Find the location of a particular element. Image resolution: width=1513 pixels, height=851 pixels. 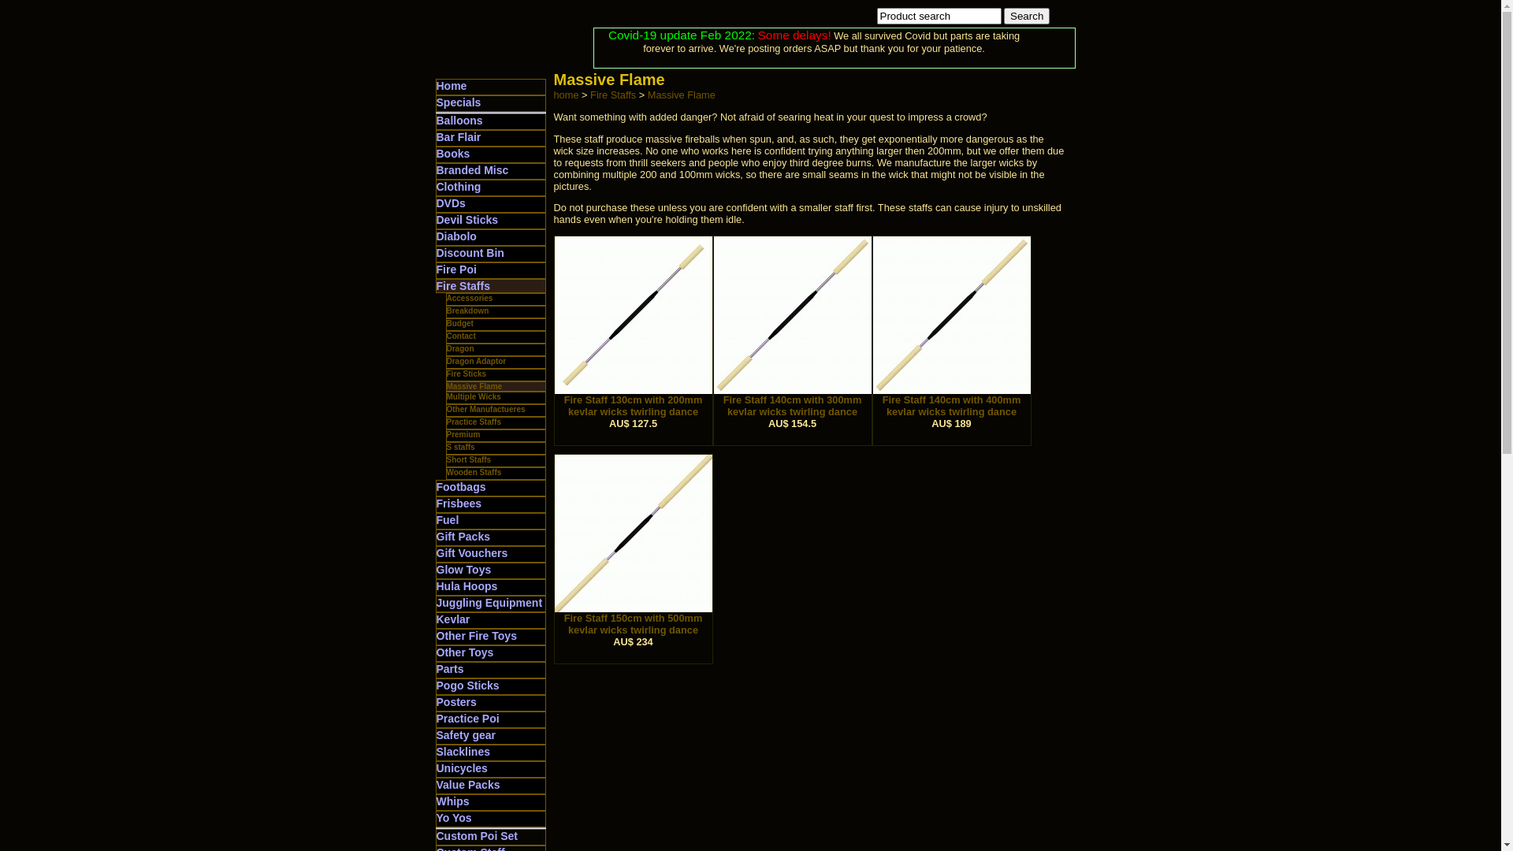

Diabolo is located at coordinates (457, 236).